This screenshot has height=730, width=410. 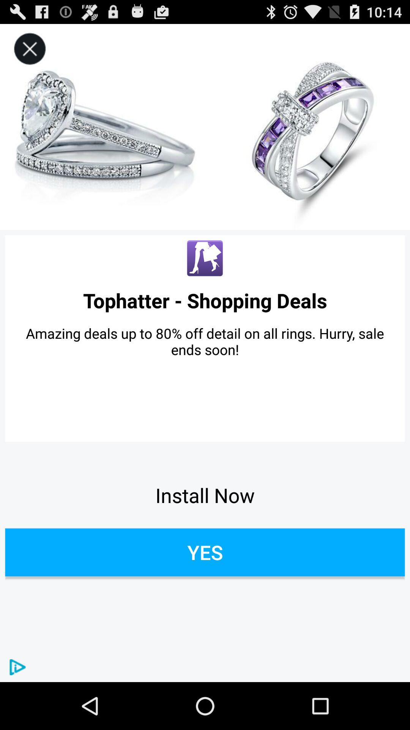 What do you see at coordinates (205, 495) in the screenshot?
I see `click item above yes icon` at bounding box center [205, 495].